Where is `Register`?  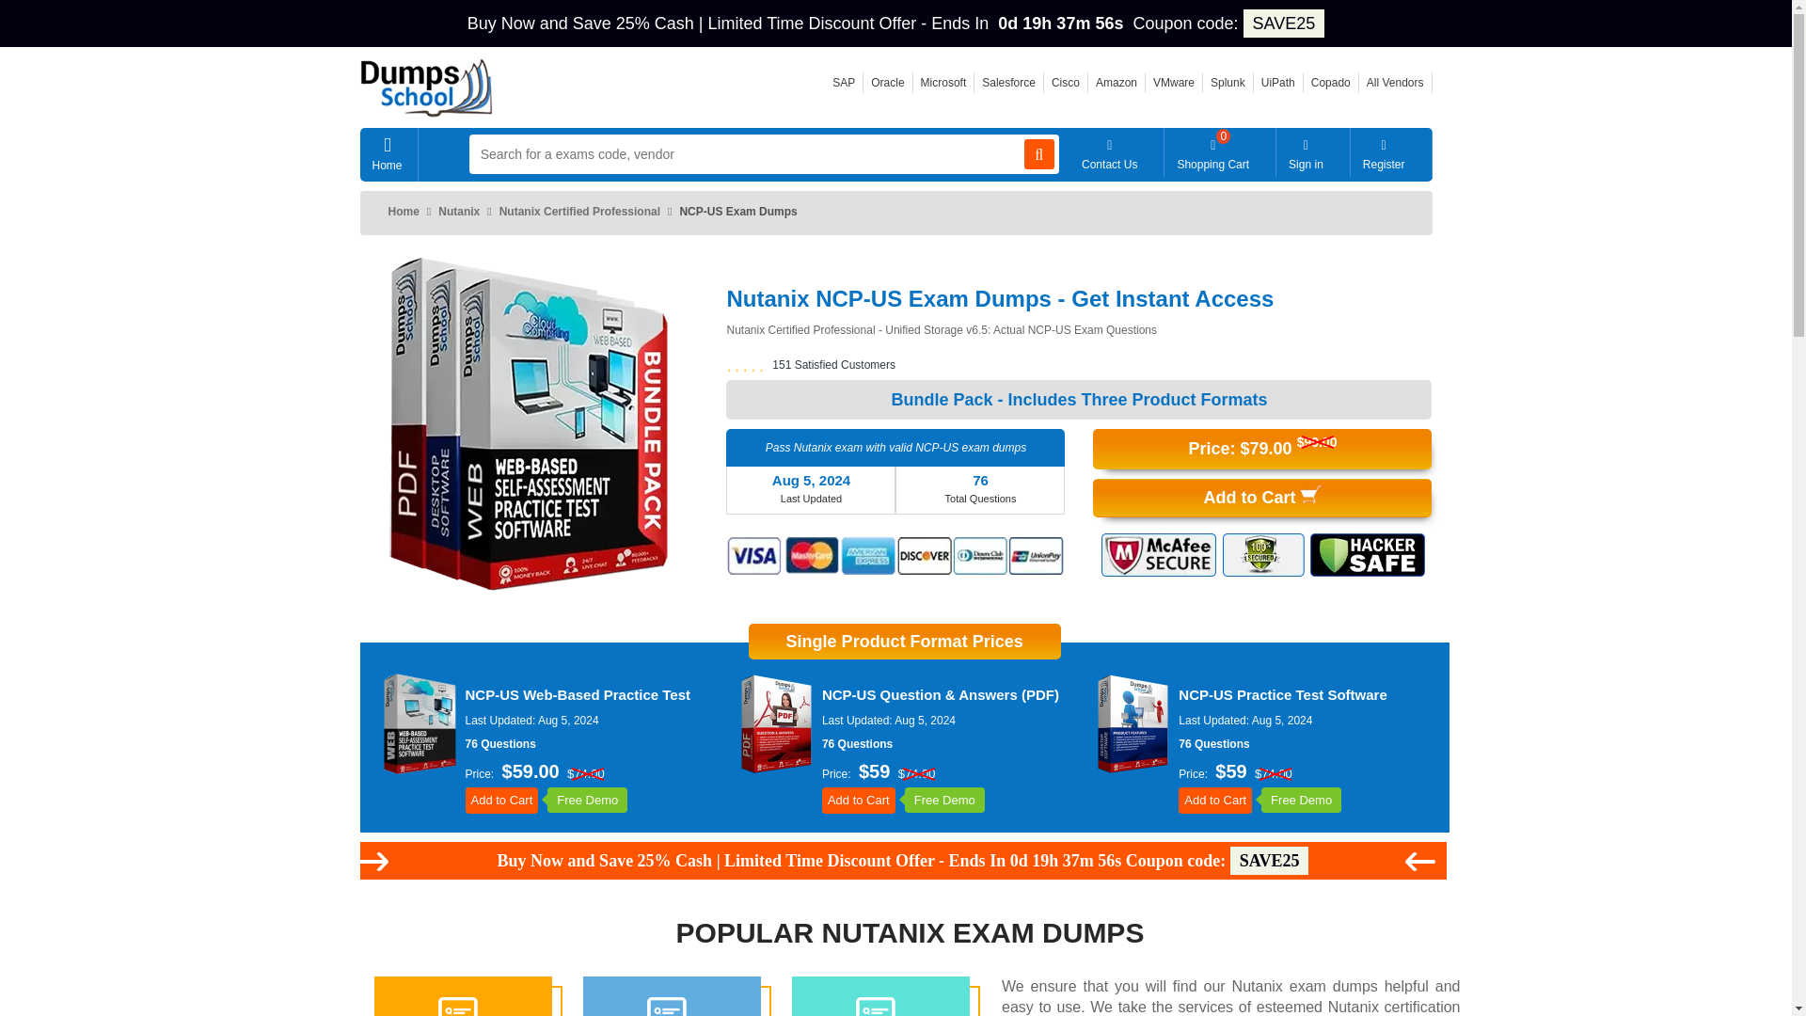 Register is located at coordinates (1391, 152).